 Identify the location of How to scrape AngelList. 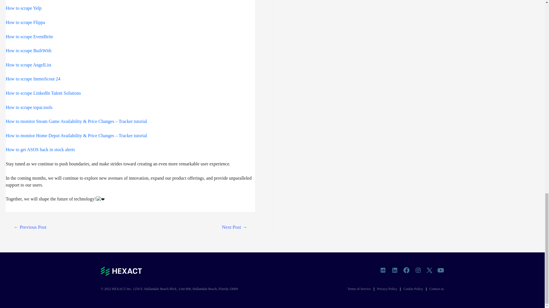
(29, 65).